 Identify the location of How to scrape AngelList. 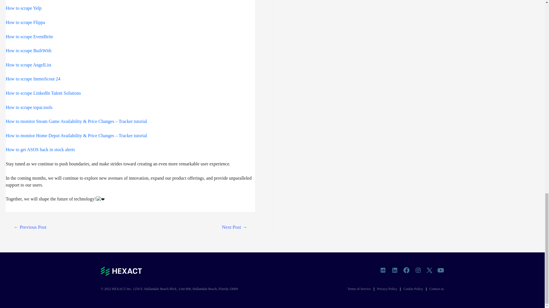
(29, 65).